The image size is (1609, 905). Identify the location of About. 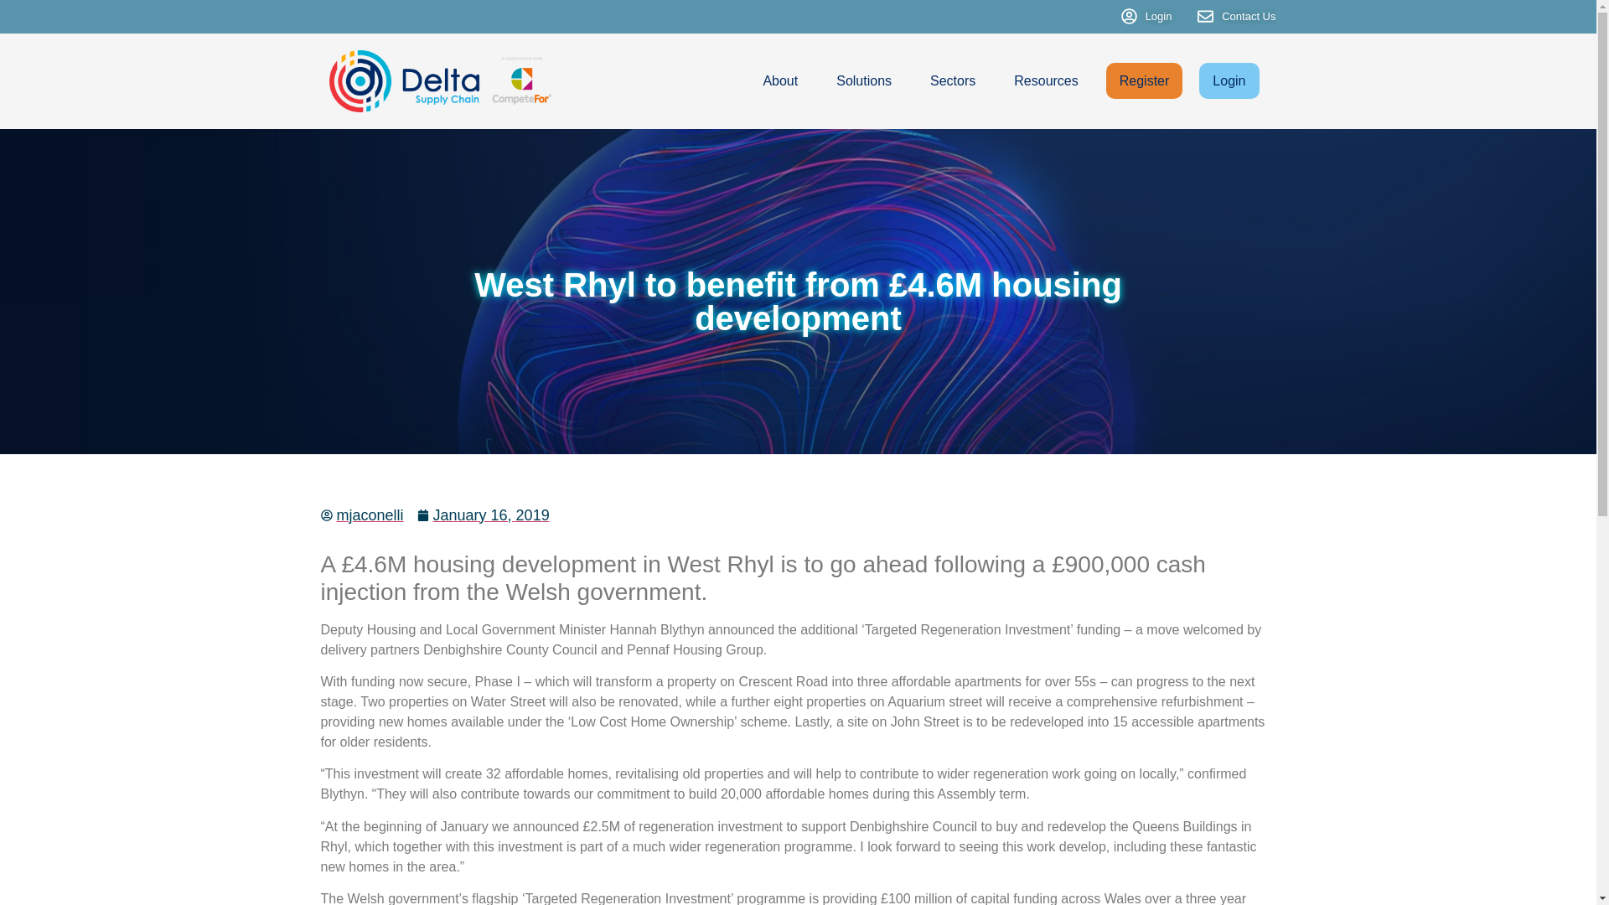
(780, 80).